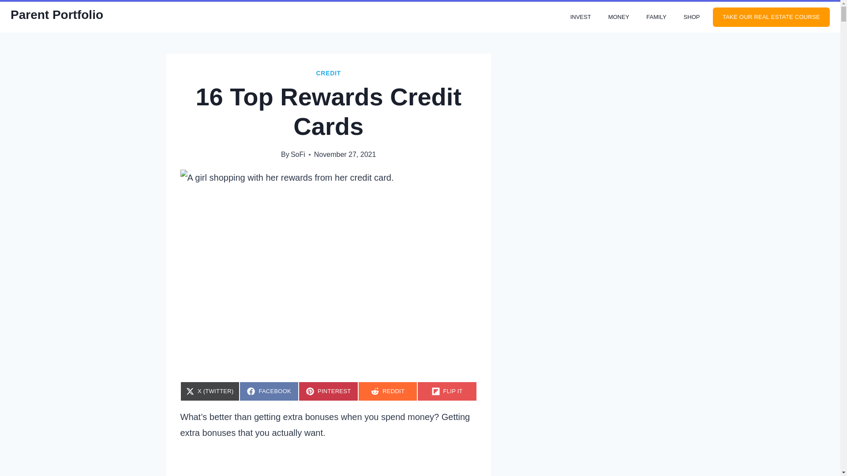 This screenshot has height=476, width=847. What do you see at coordinates (581, 18) in the screenshot?
I see `CREDIT` at bounding box center [581, 18].